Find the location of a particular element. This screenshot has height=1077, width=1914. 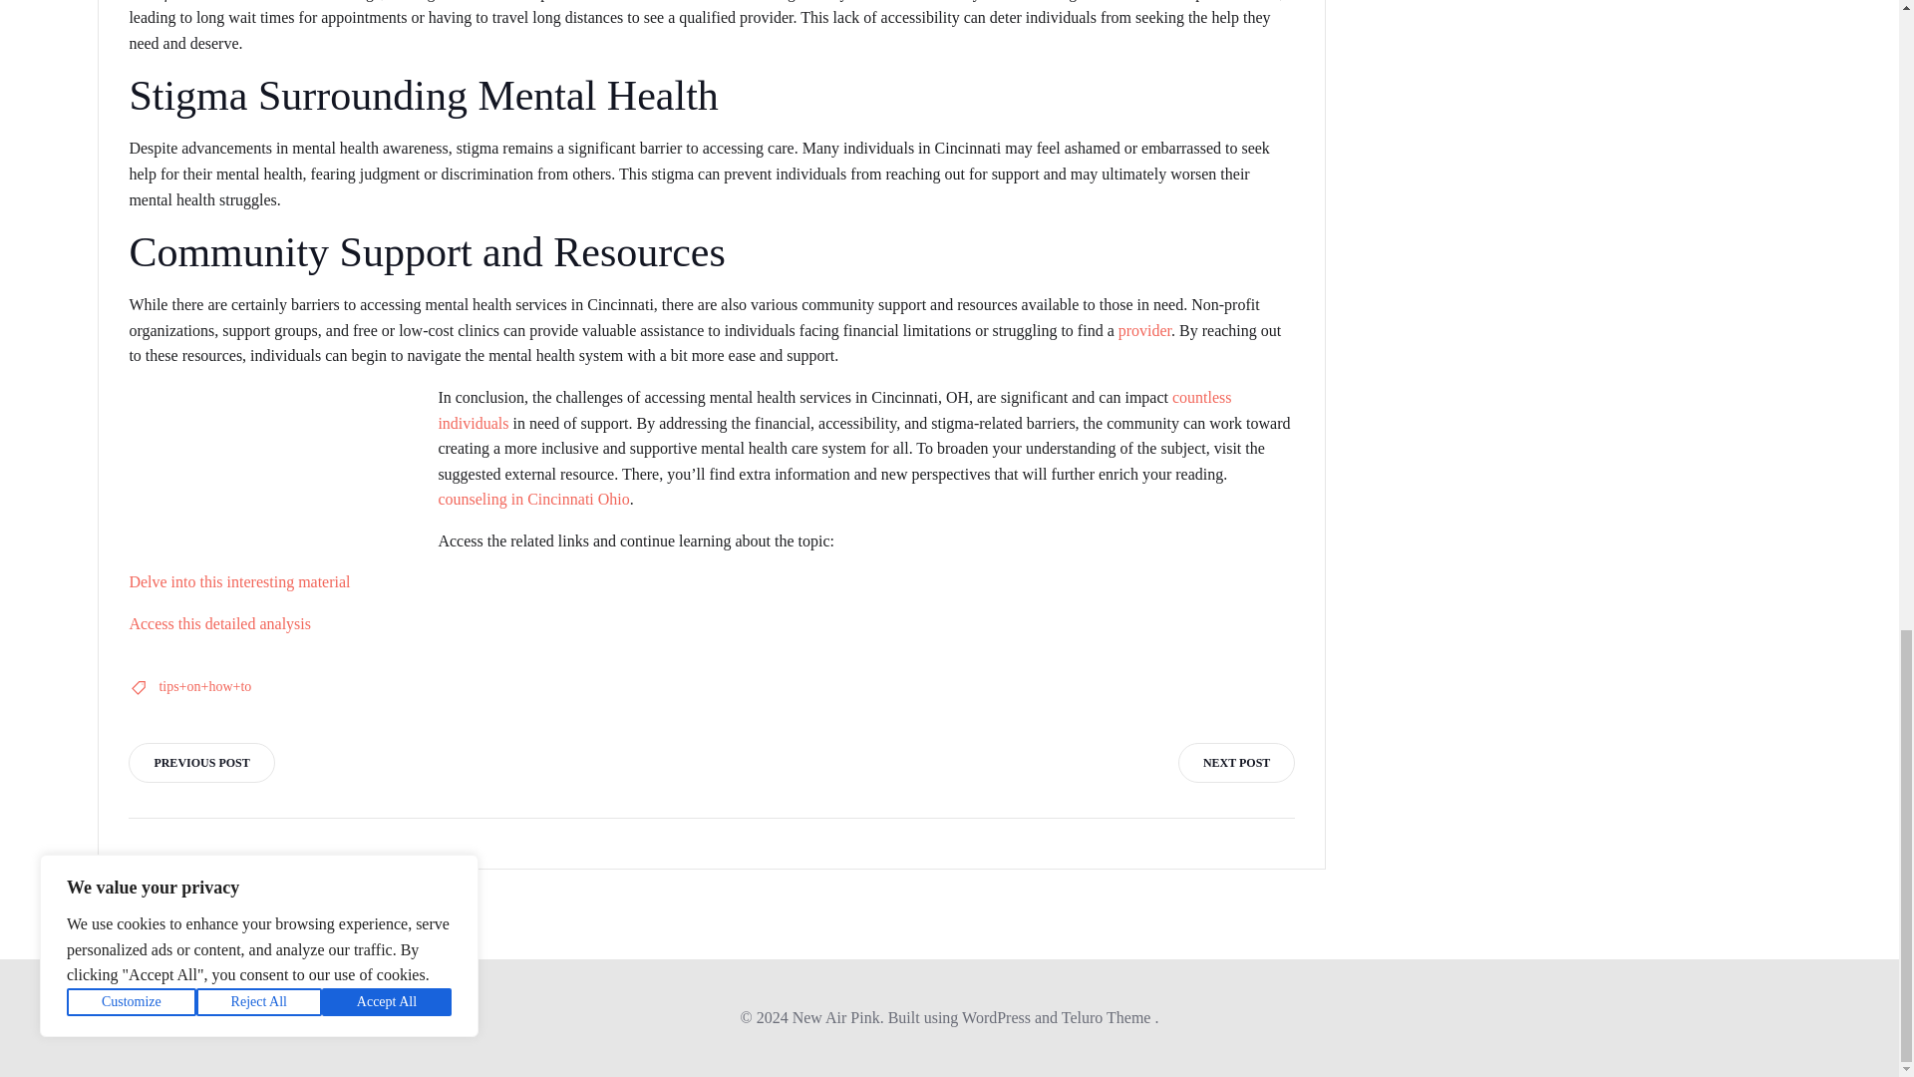

provider is located at coordinates (1144, 330).